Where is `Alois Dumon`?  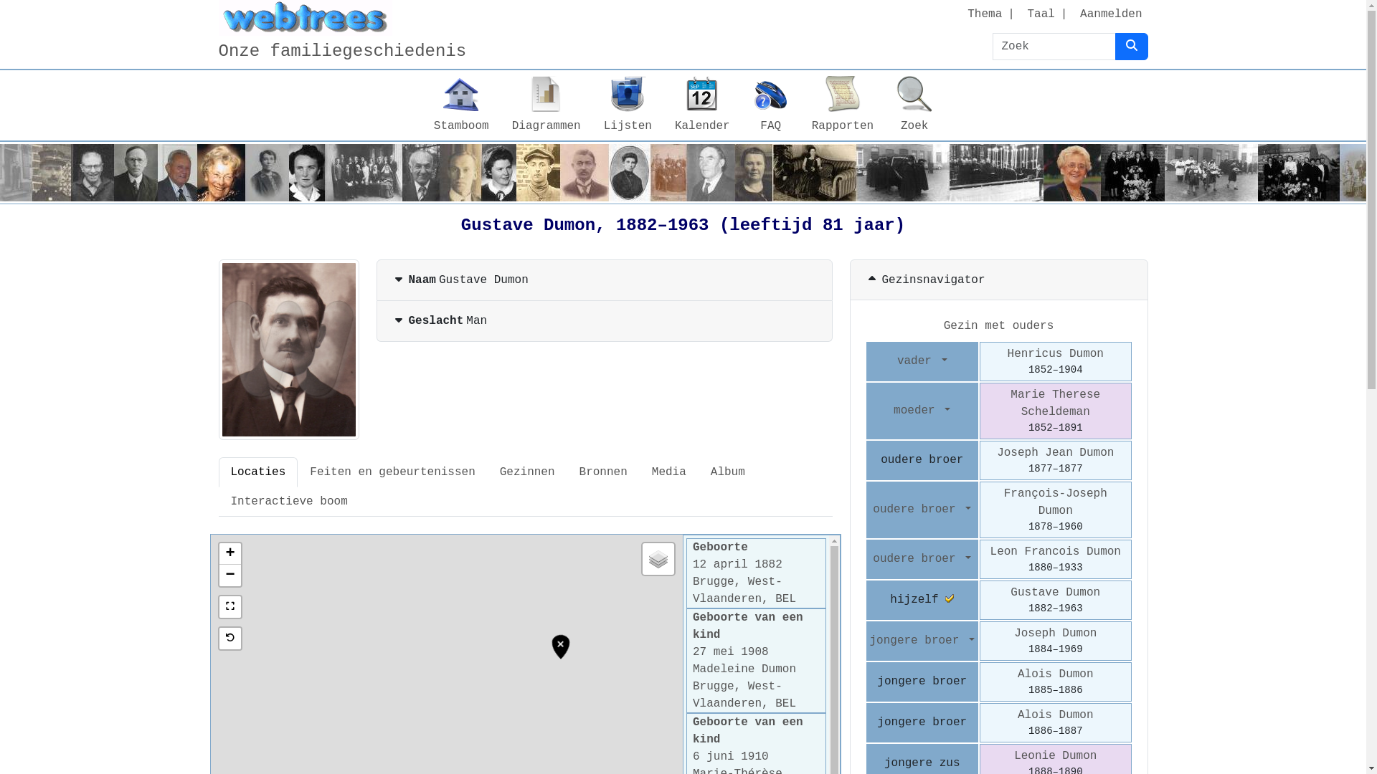
Alois Dumon is located at coordinates (1056, 715).